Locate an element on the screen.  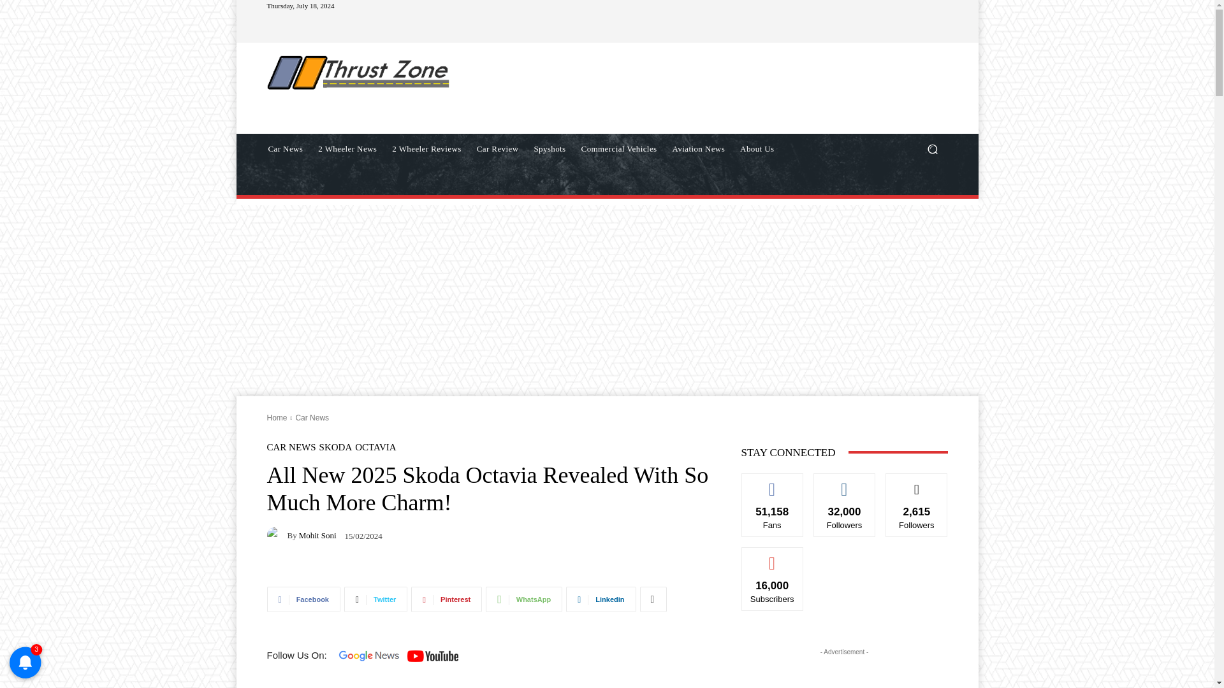
CAR NEWS is located at coordinates (291, 447).